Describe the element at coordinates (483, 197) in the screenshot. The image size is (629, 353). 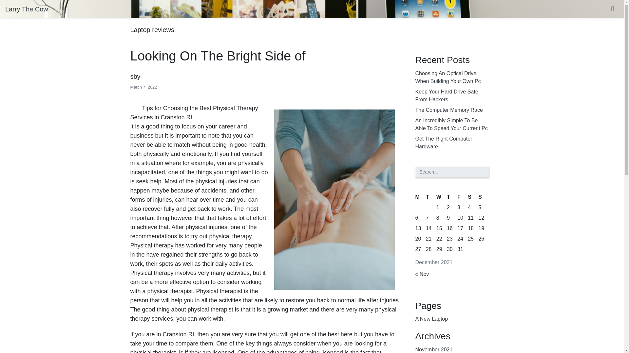
I see `Sunday` at that location.